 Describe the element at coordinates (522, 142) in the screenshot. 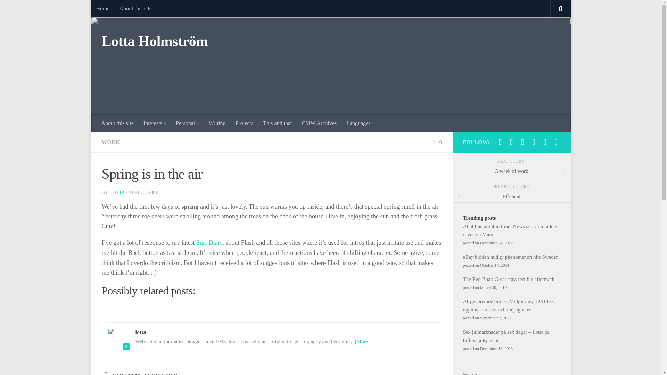

I see `Follow me on Flickr` at that location.